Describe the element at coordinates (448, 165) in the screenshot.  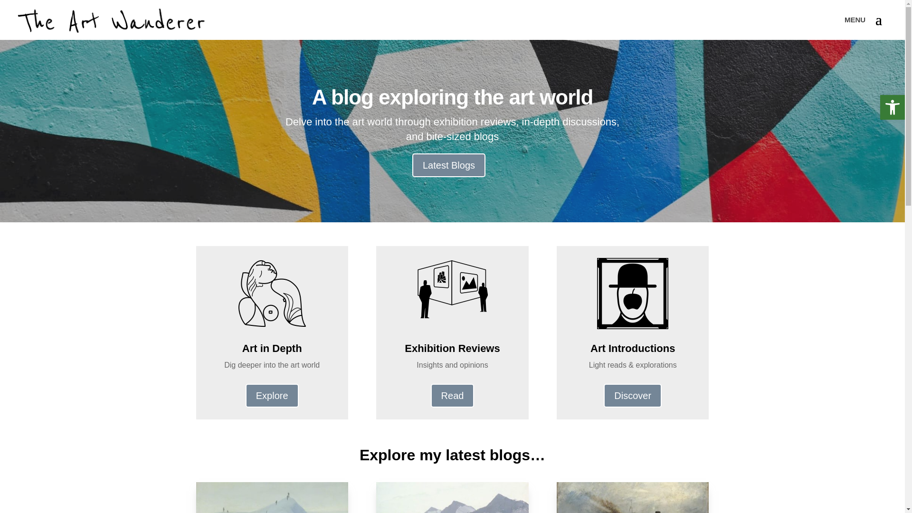
I see `Latest Blogs` at that location.